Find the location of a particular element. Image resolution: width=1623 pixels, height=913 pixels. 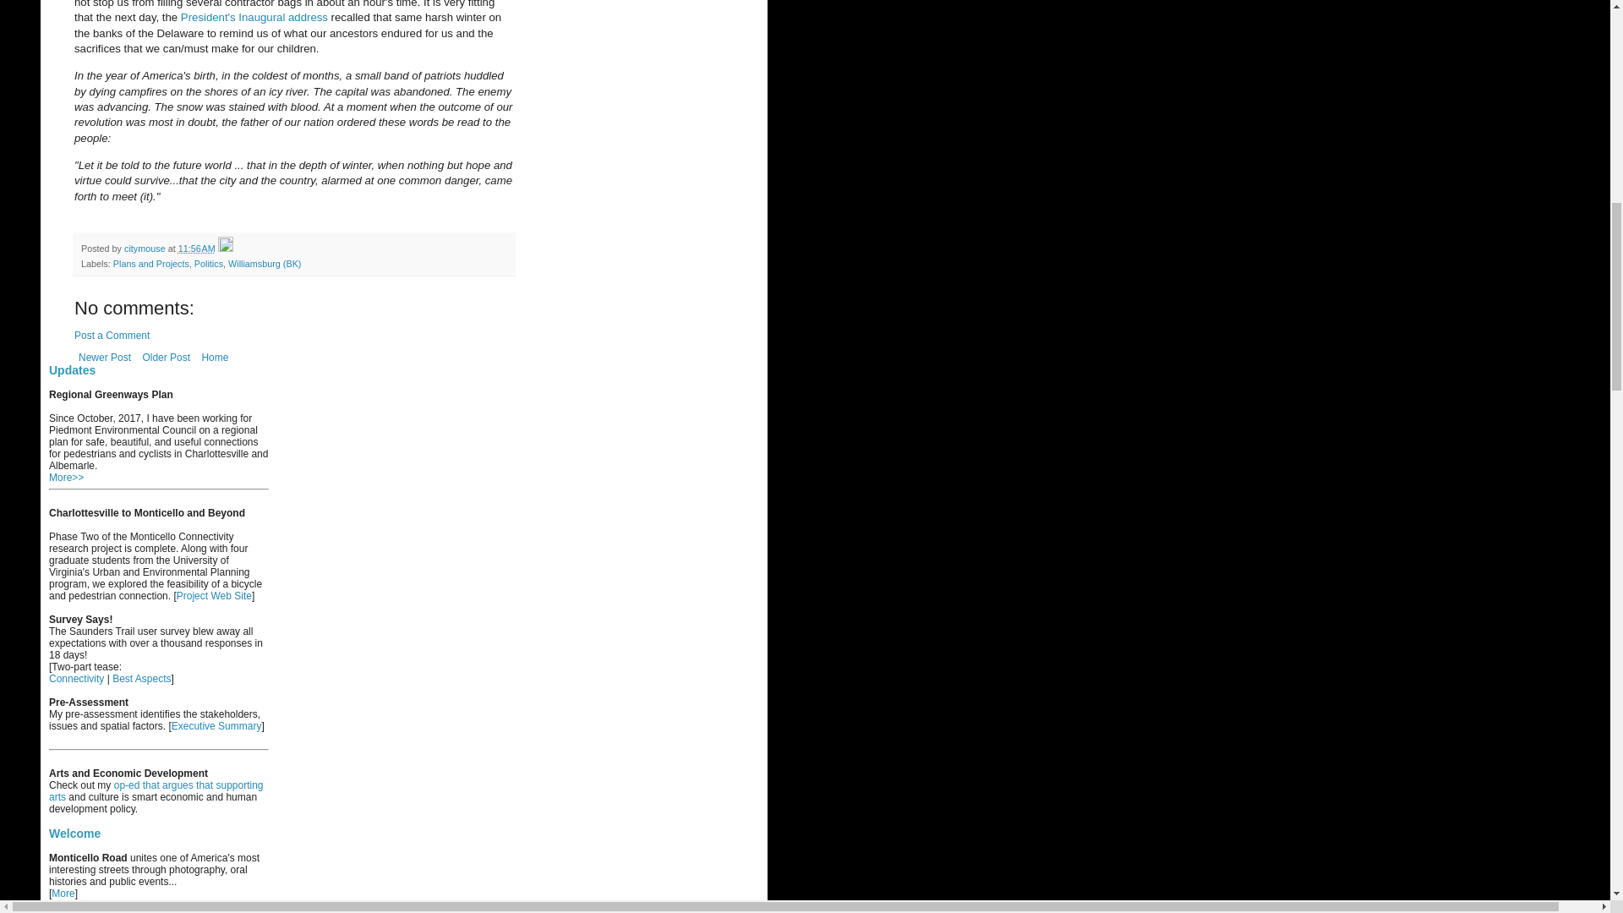

Edit Post is located at coordinates (225, 249).